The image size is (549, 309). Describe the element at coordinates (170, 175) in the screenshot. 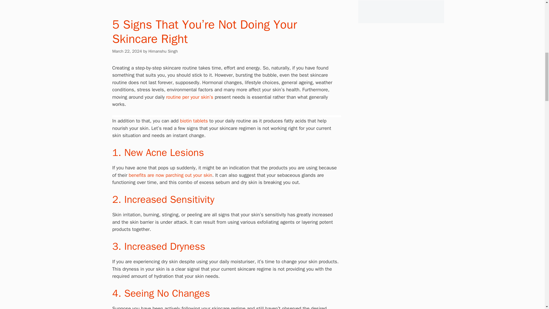

I see `benefits are now parching out your skin` at that location.